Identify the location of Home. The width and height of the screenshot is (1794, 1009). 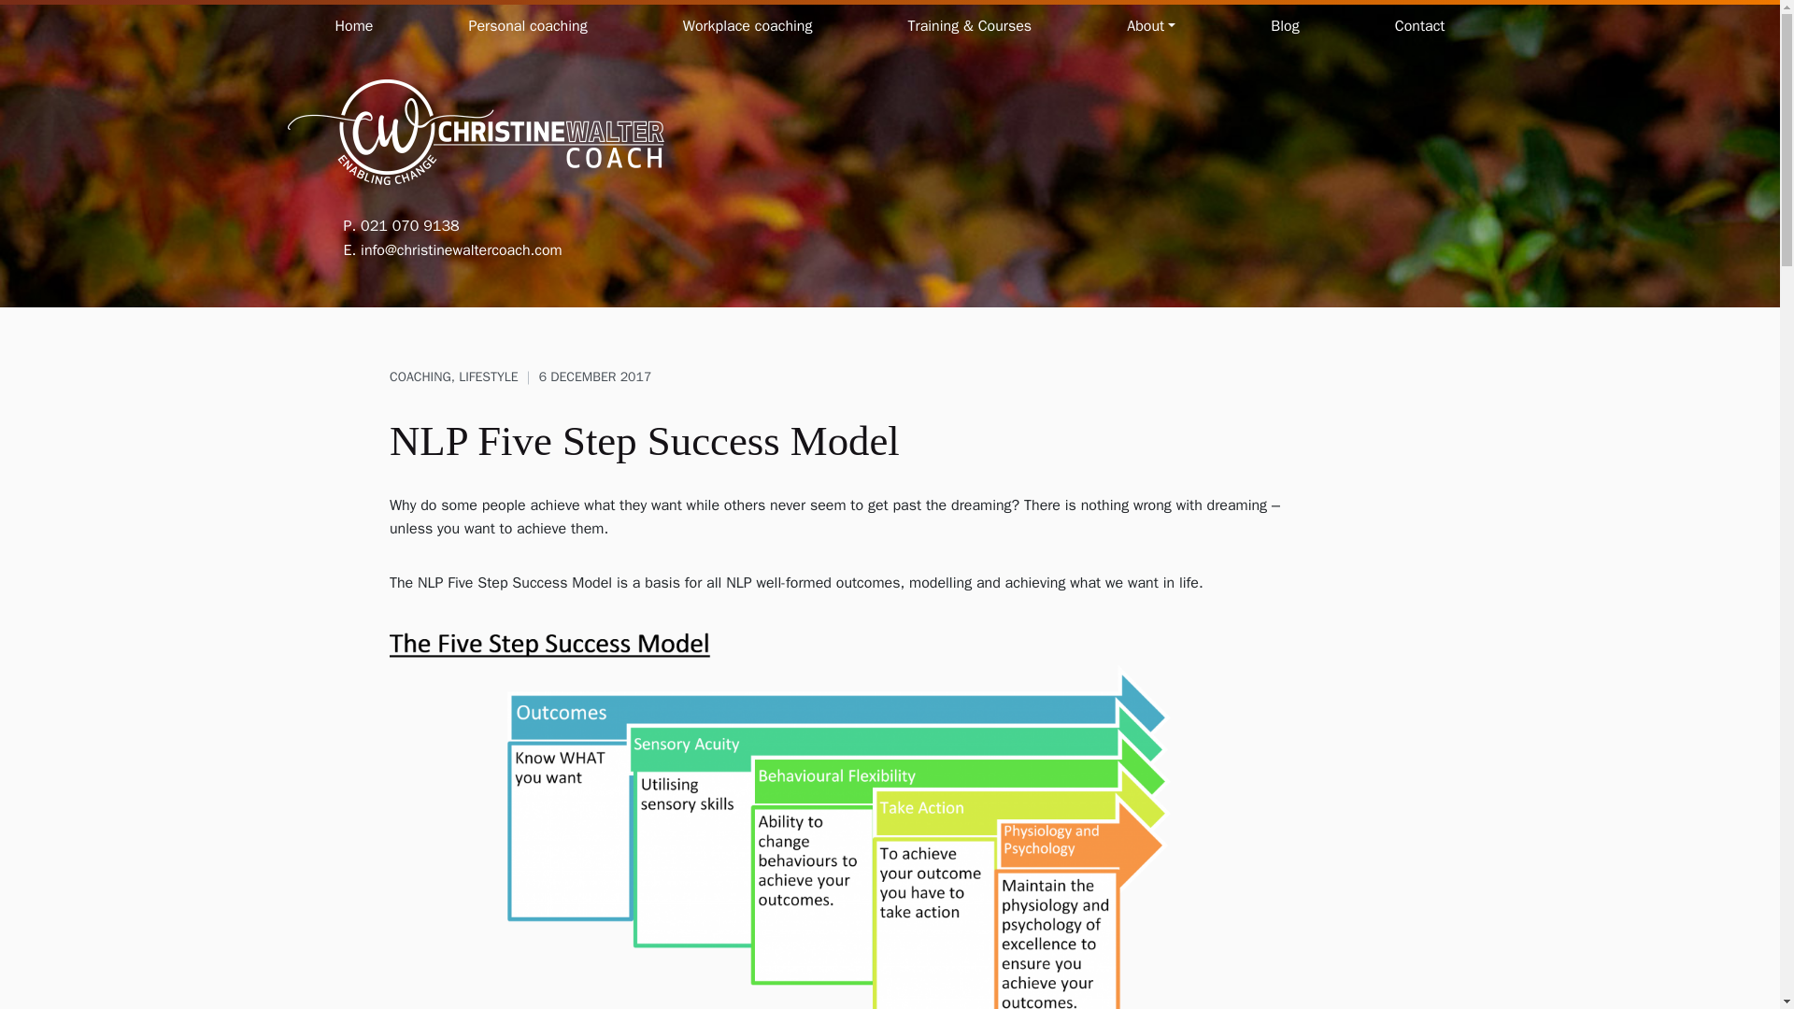
(354, 27).